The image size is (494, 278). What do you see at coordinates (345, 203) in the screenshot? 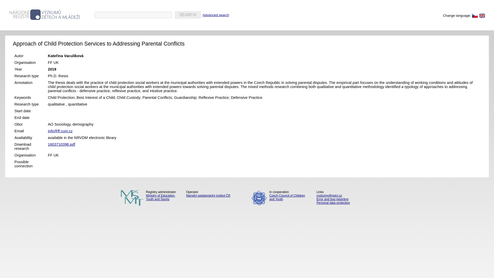
I see `Personal data protection` at bounding box center [345, 203].